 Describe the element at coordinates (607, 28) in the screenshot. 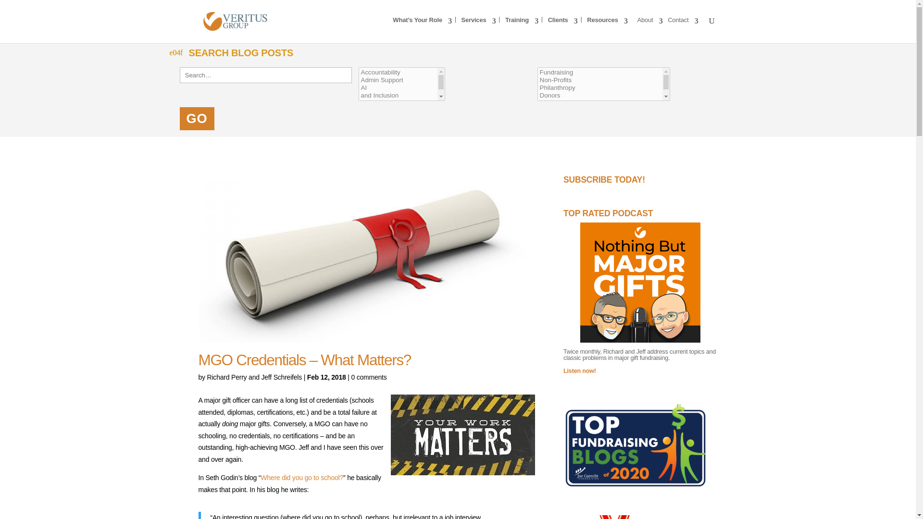

I see `Resources` at that location.